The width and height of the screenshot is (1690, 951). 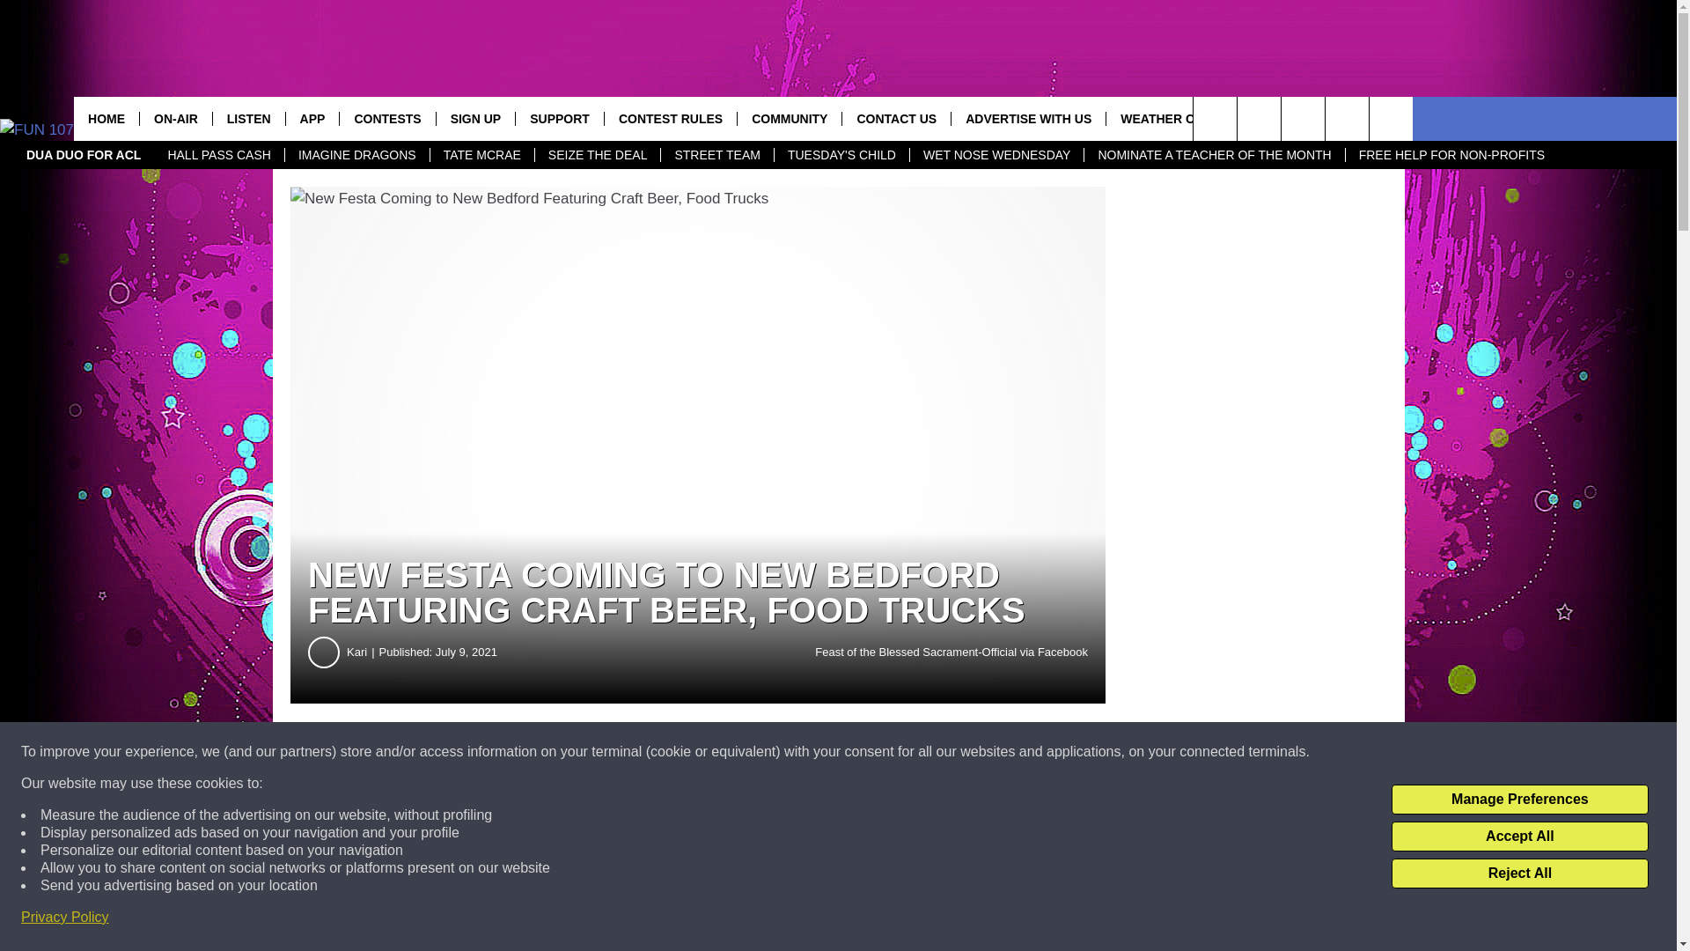 What do you see at coordinates (1451, 155) in the screenshot?
I see `FREE HELP FOR NON-PROFITS` at bounding box center [1451, 155].